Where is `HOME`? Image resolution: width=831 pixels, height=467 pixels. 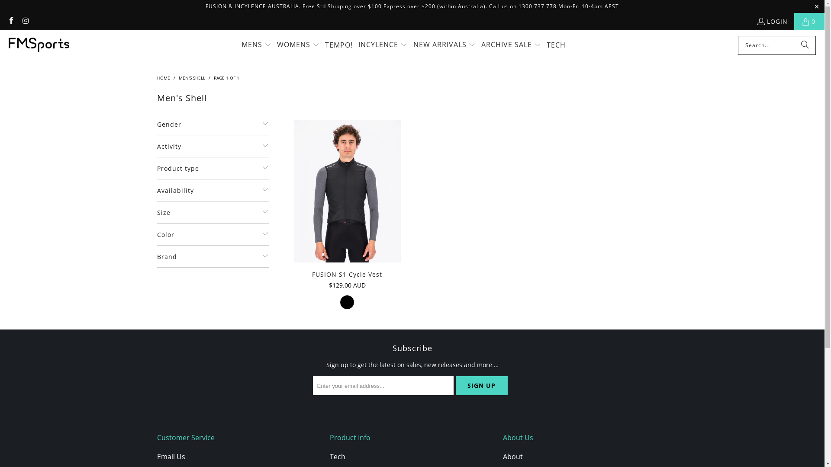
HOME is located at coordinates (163, 78).